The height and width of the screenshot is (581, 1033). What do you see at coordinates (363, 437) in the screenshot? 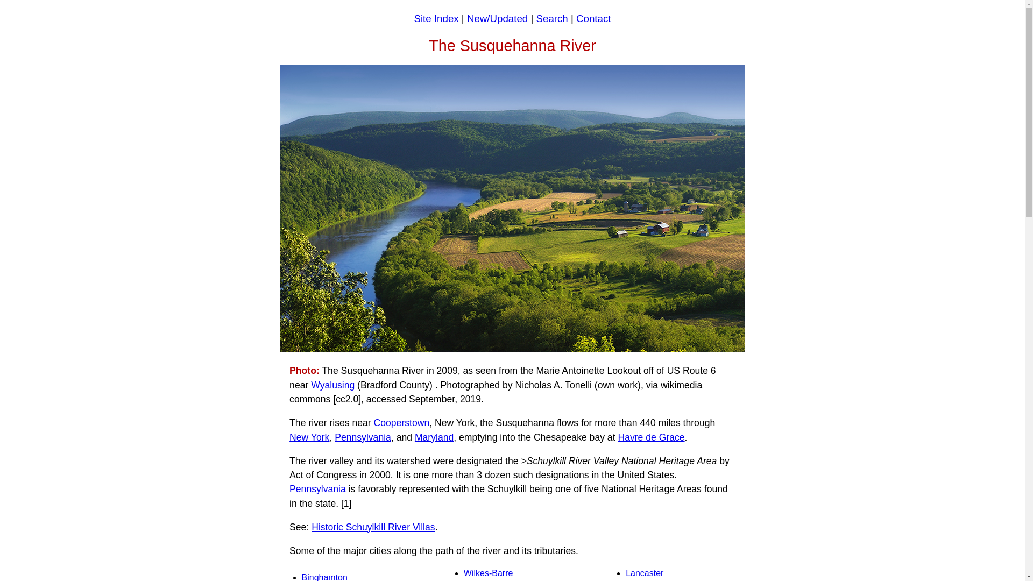
I see `Pennsylvania` at bounding box center [363, 437].